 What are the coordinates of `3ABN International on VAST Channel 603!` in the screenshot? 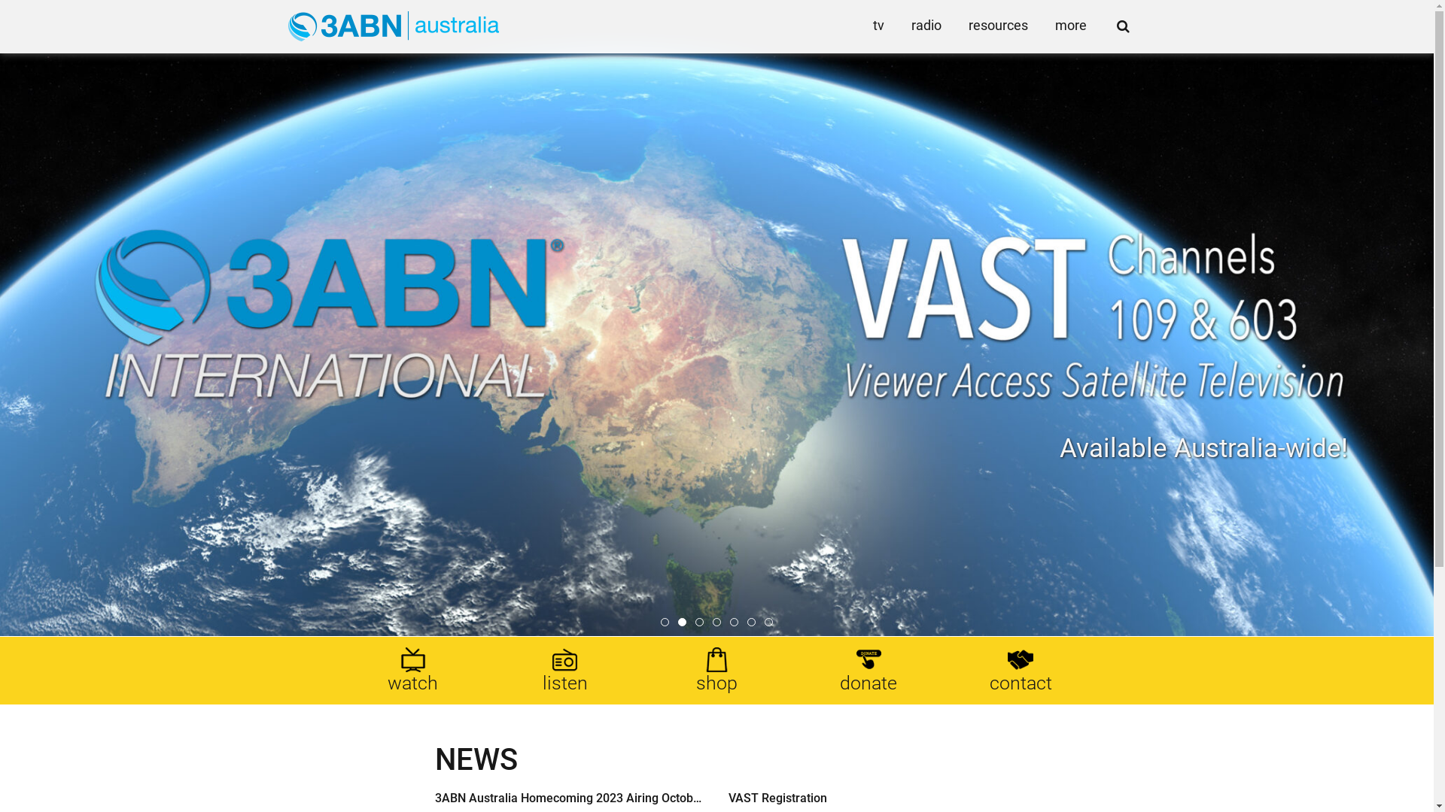 It's located at (716, 318).